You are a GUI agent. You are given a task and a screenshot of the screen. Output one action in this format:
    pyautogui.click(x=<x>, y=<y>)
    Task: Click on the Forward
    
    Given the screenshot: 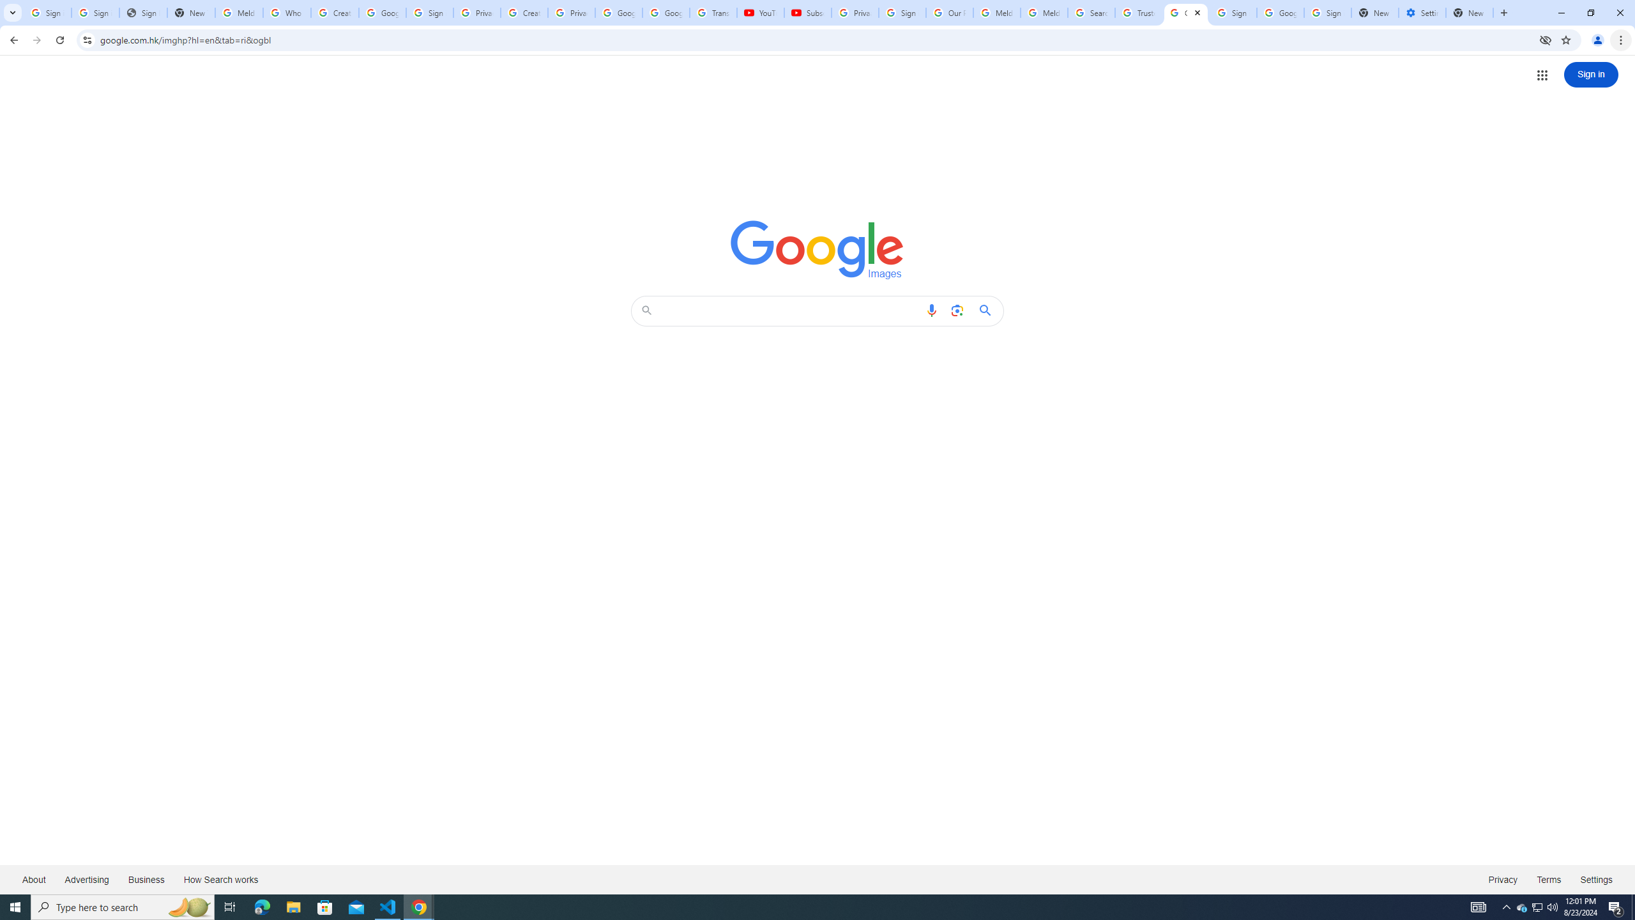 What is the action you would take?
    pyautogui.click(x=36, y=40)
    